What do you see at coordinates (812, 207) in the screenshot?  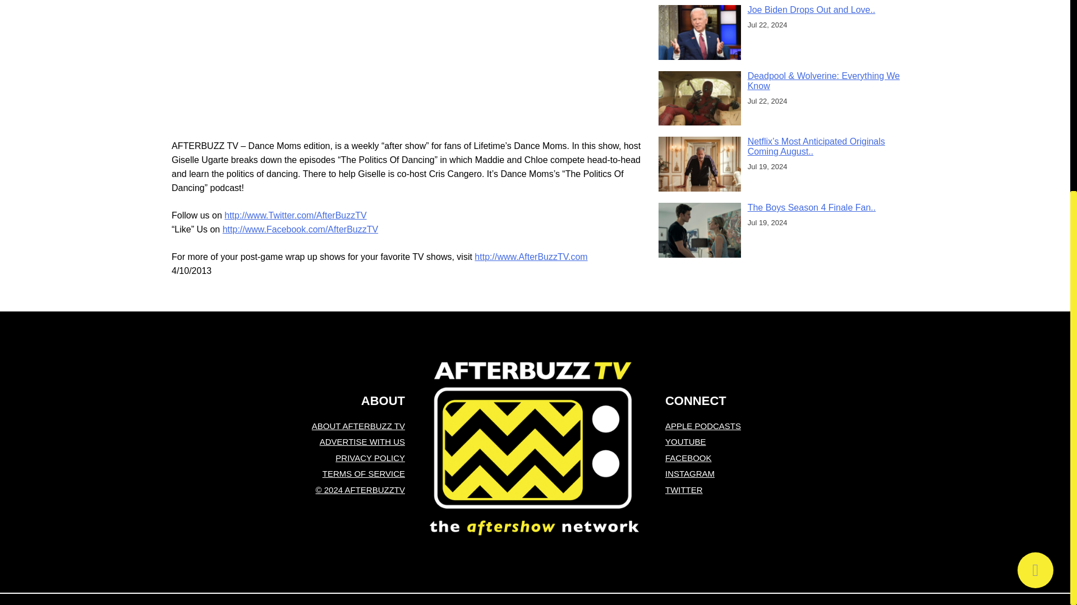 I see `The Boys Season 4 Finale Fan..` at bounding box center [812, 207].